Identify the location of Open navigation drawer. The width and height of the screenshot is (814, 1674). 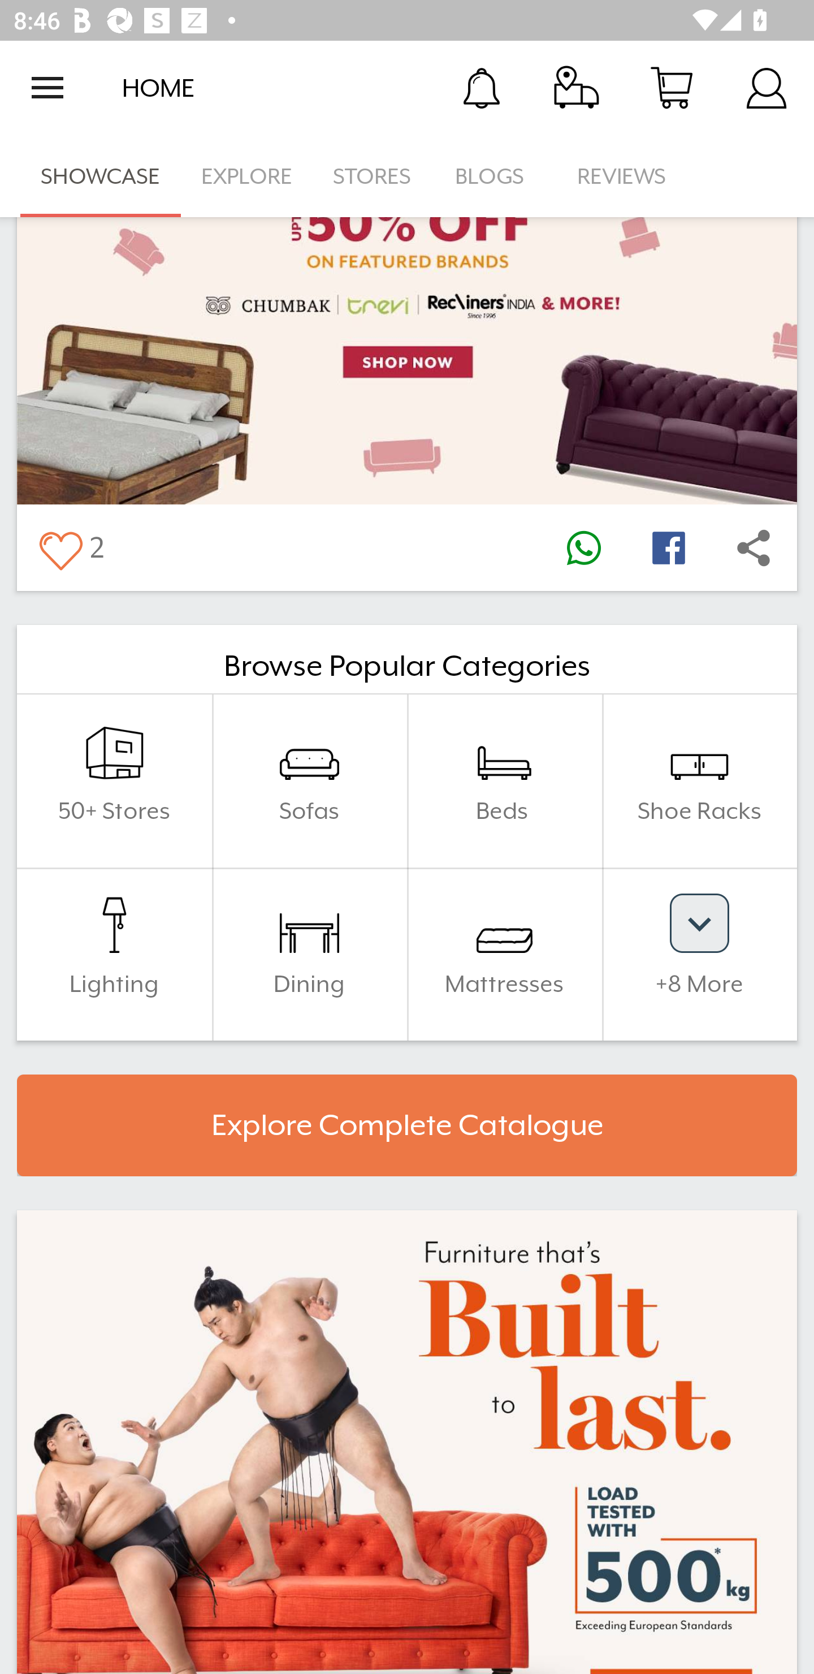
(47, 88).